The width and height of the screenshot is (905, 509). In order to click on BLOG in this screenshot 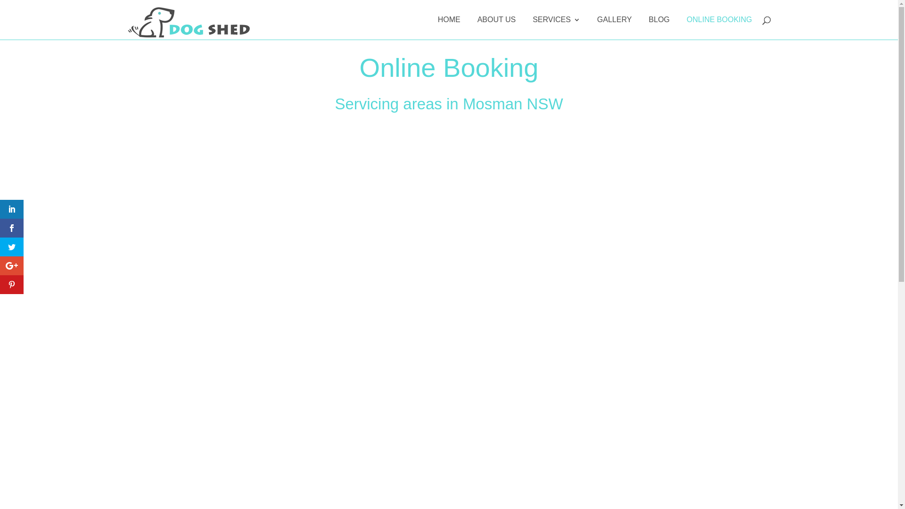, I will do `click(659, 28)`.